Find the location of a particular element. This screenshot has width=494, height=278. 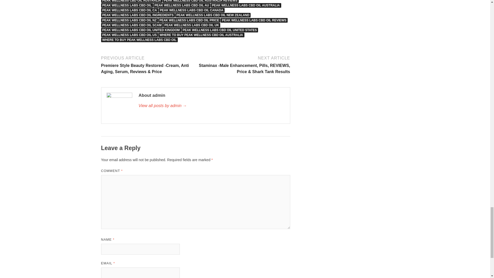

PEAK WELLNESS LABS CBD OIL INGREDIENTS is located at coordinates (138, 15).